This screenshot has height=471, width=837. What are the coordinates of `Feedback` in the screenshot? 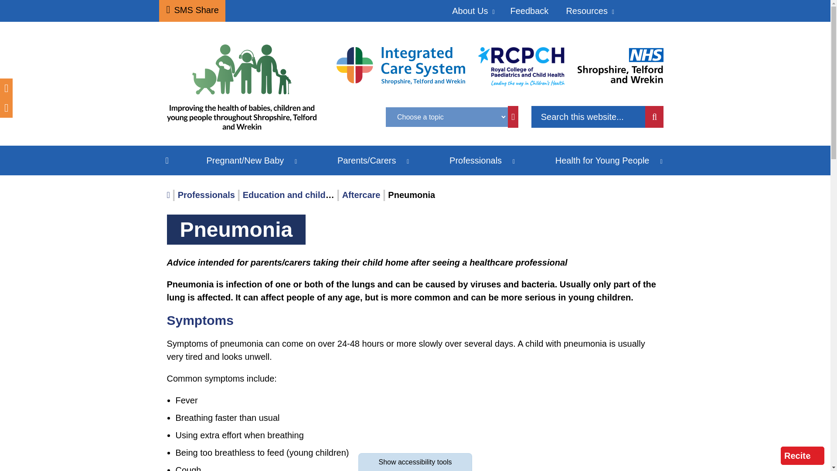 It's located at (529, 10).